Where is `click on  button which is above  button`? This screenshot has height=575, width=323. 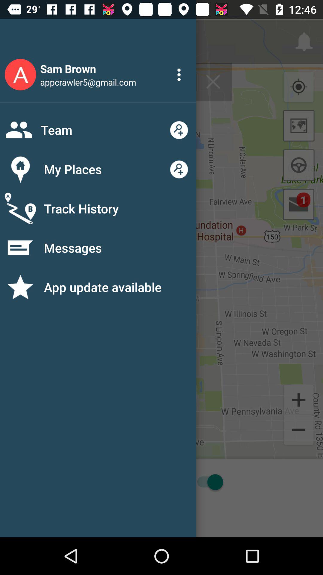
click on  button which is above  button is located at coordinates (298, 399).